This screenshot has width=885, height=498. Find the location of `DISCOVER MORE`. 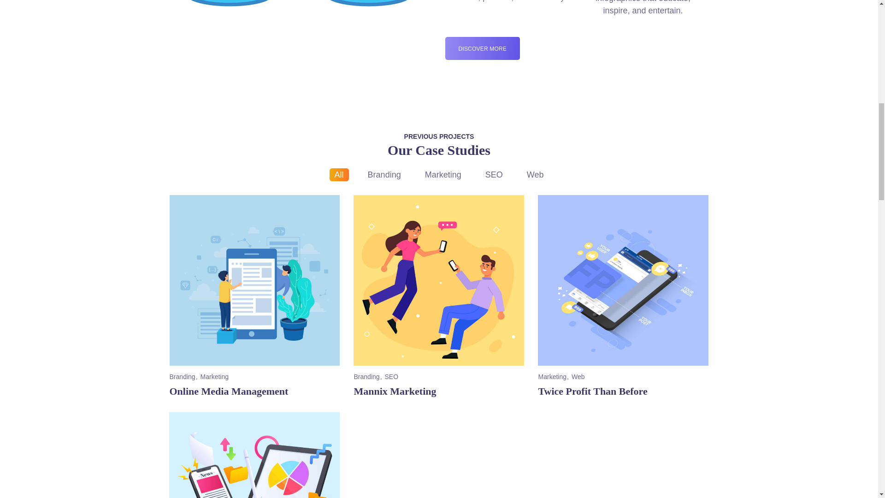

DISCOVER MORE is located at coordinates (254, 455).